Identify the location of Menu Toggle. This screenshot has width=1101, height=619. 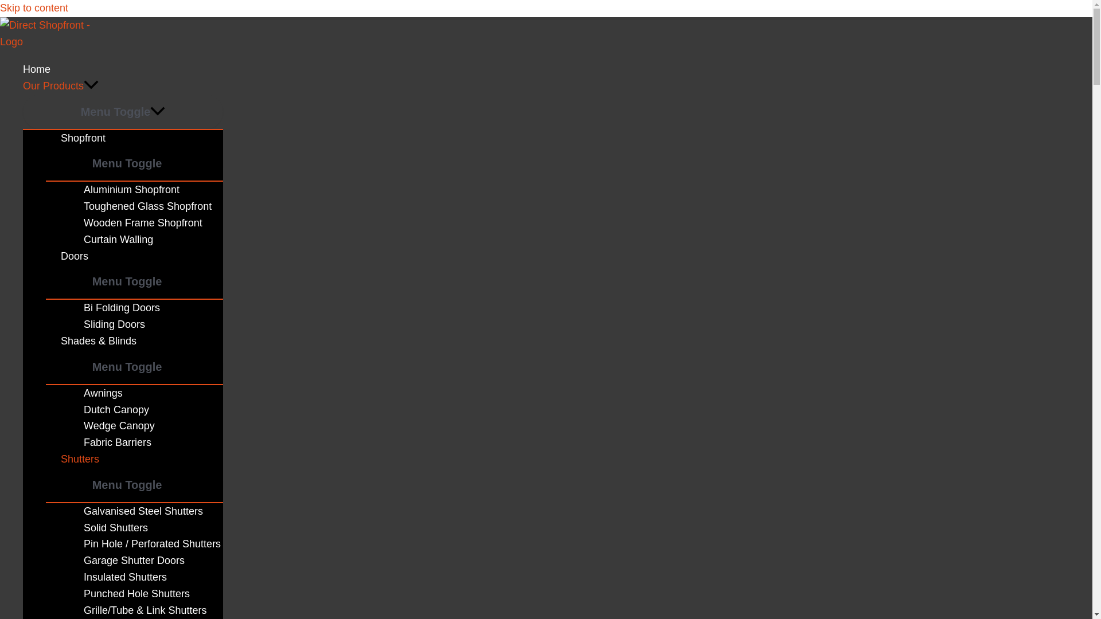
(134, 485).